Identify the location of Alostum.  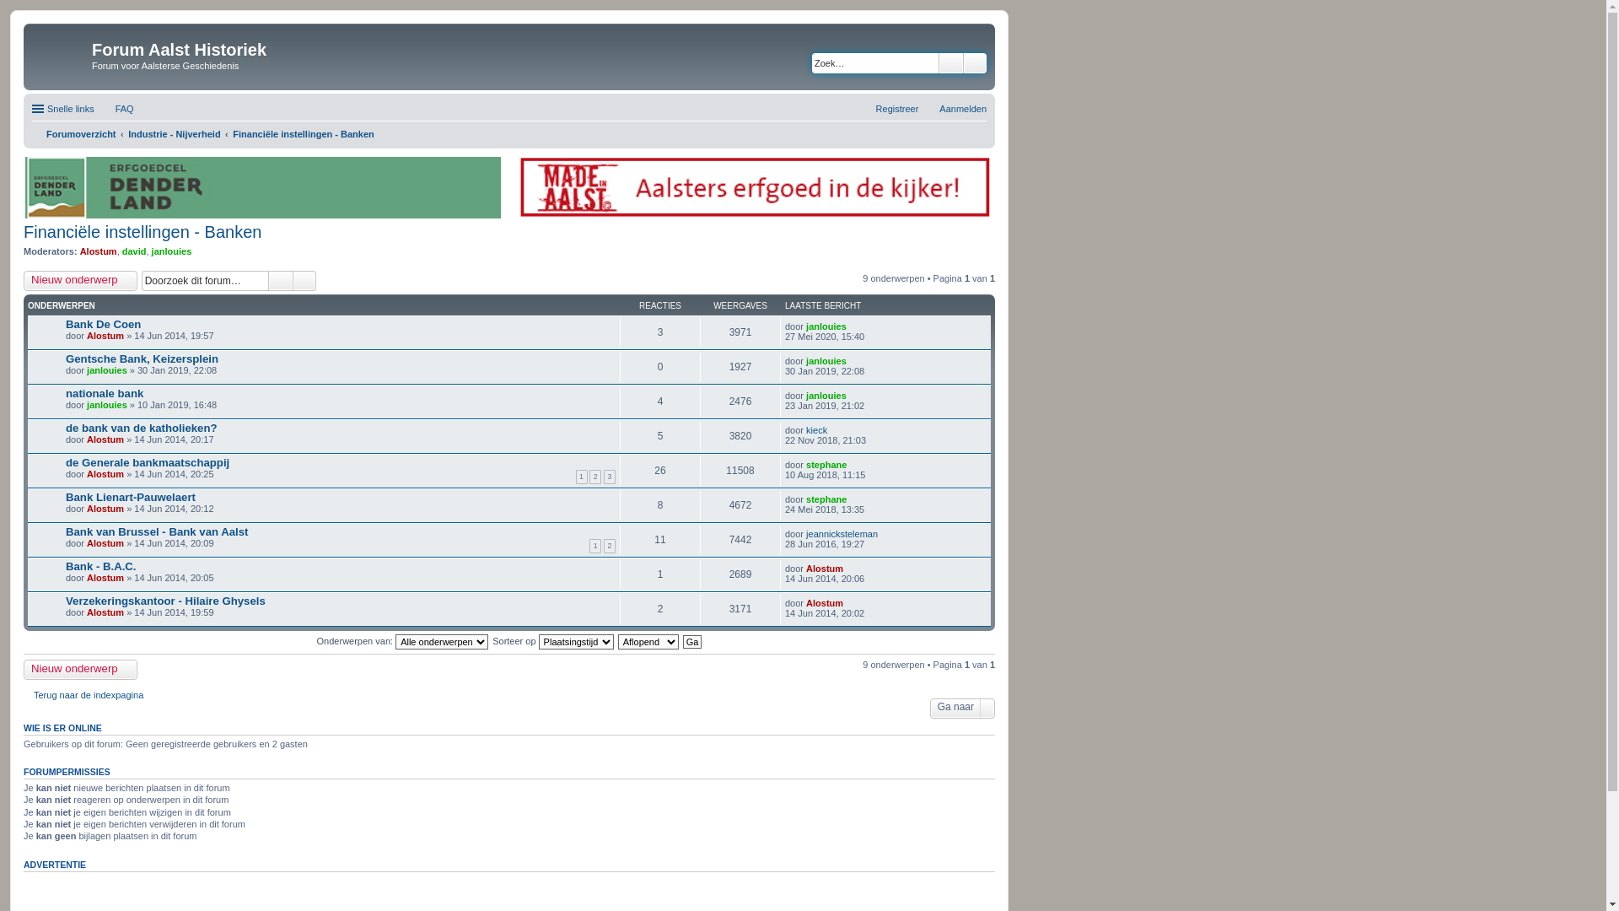
(825, 569).